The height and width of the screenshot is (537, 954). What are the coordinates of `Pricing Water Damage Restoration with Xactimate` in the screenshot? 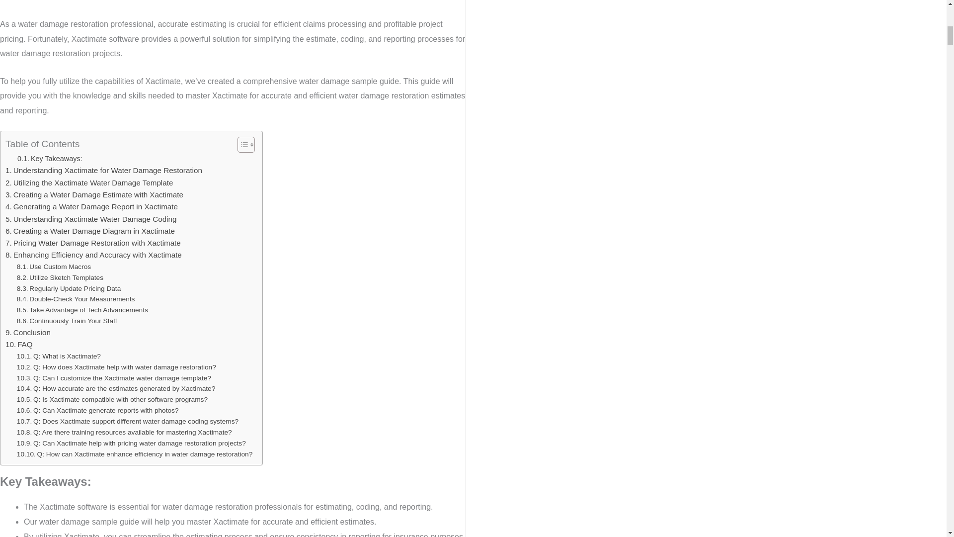 It's located at (93, 243).